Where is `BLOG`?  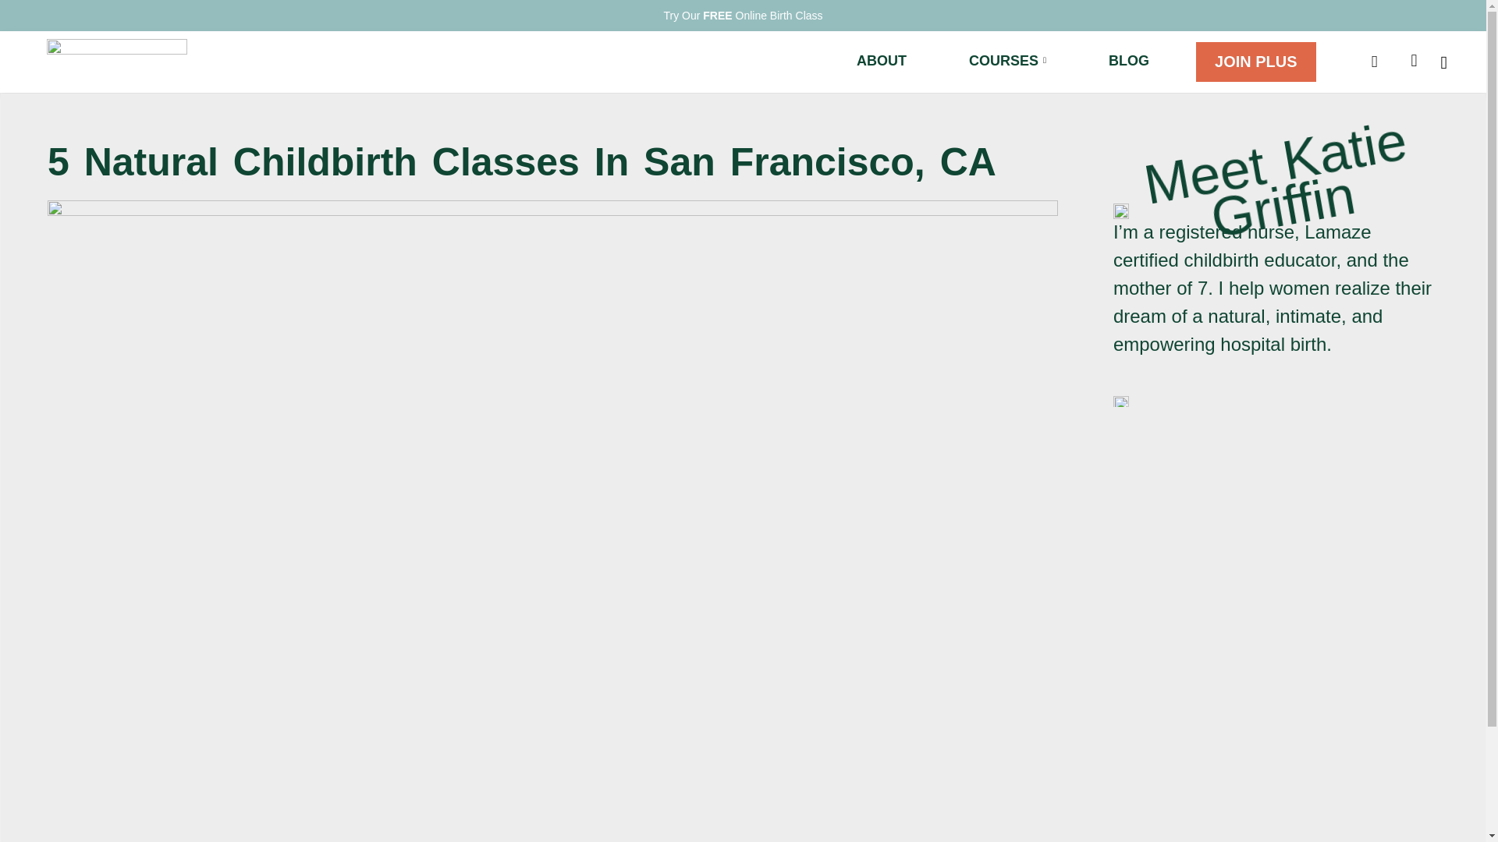 BLOG is located at coordinates (1128, 61).